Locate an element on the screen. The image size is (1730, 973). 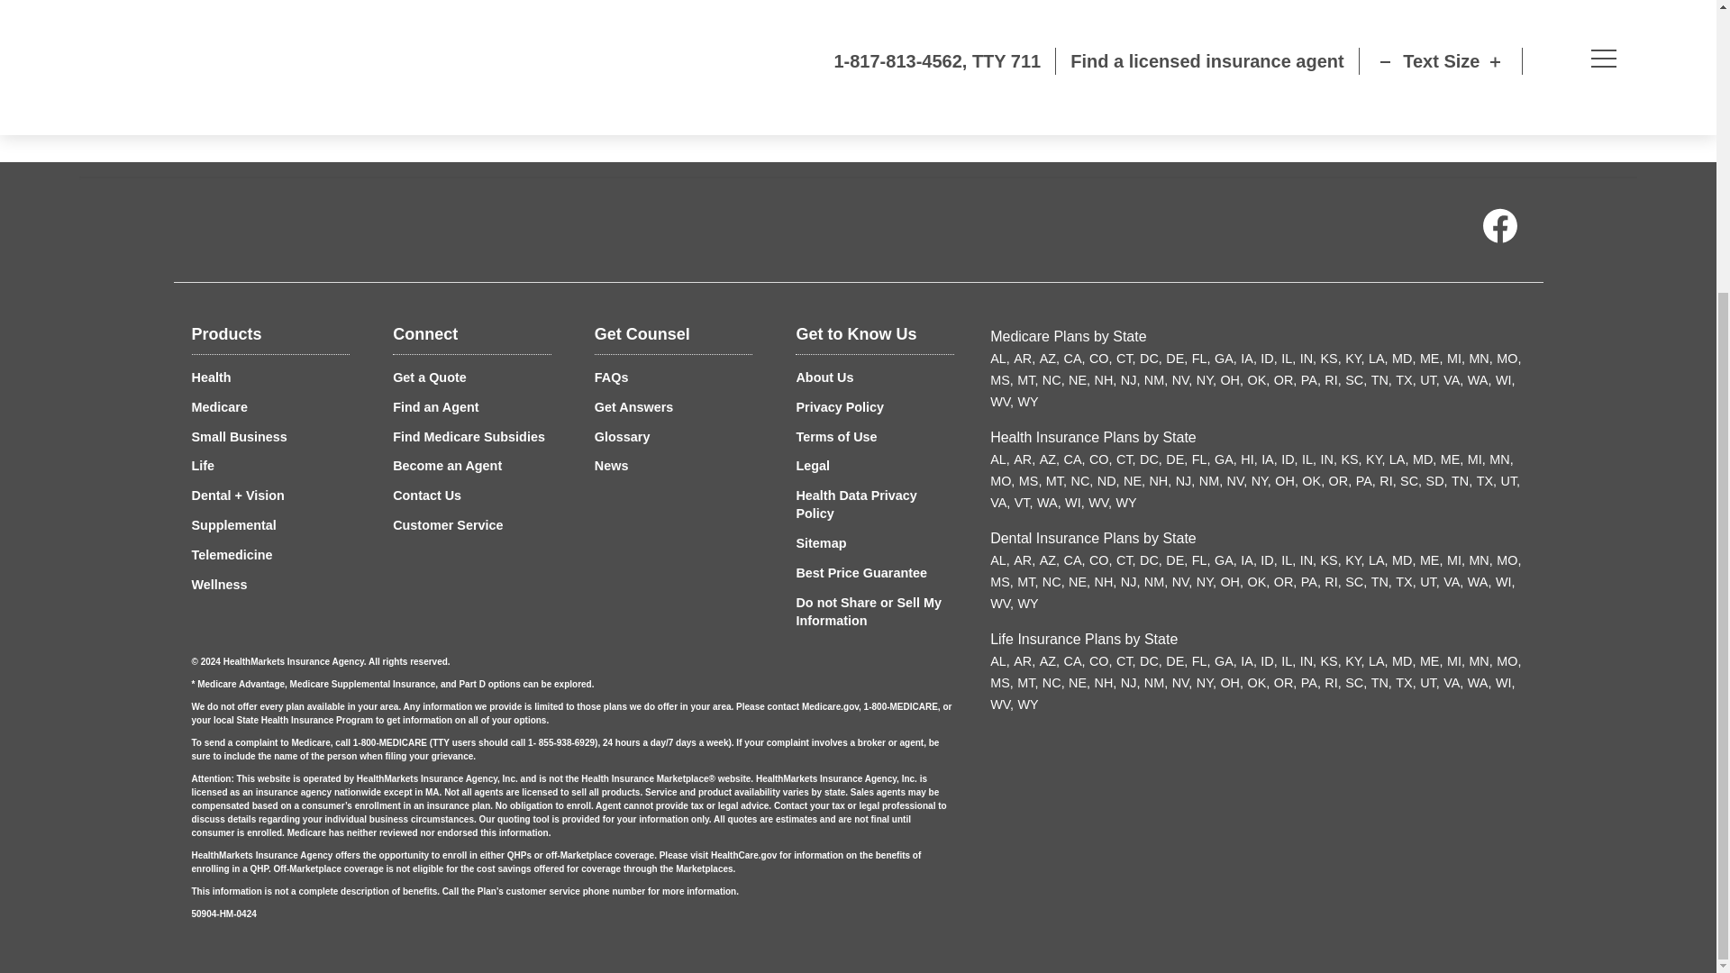
Medicare Insurance Plans in Kansas is located at coordinates (1332, 359).